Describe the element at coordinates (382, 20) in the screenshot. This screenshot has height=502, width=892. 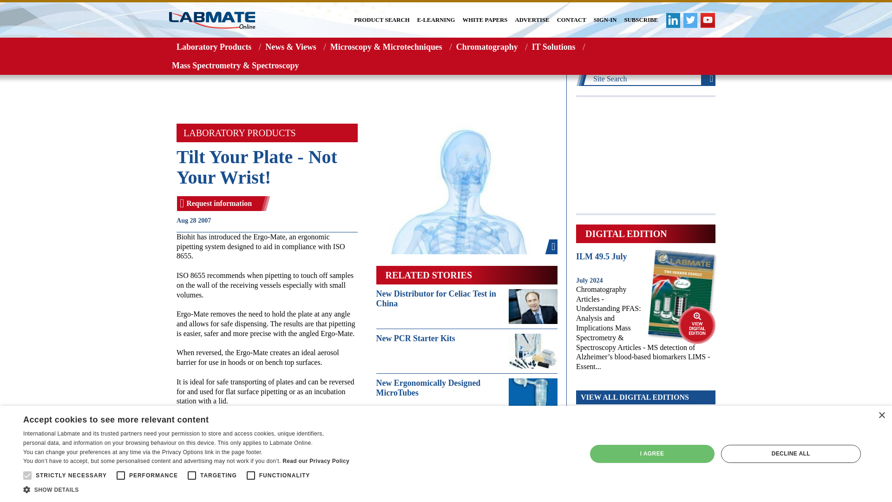
I see `PRODUCT SEARCH` at that location.